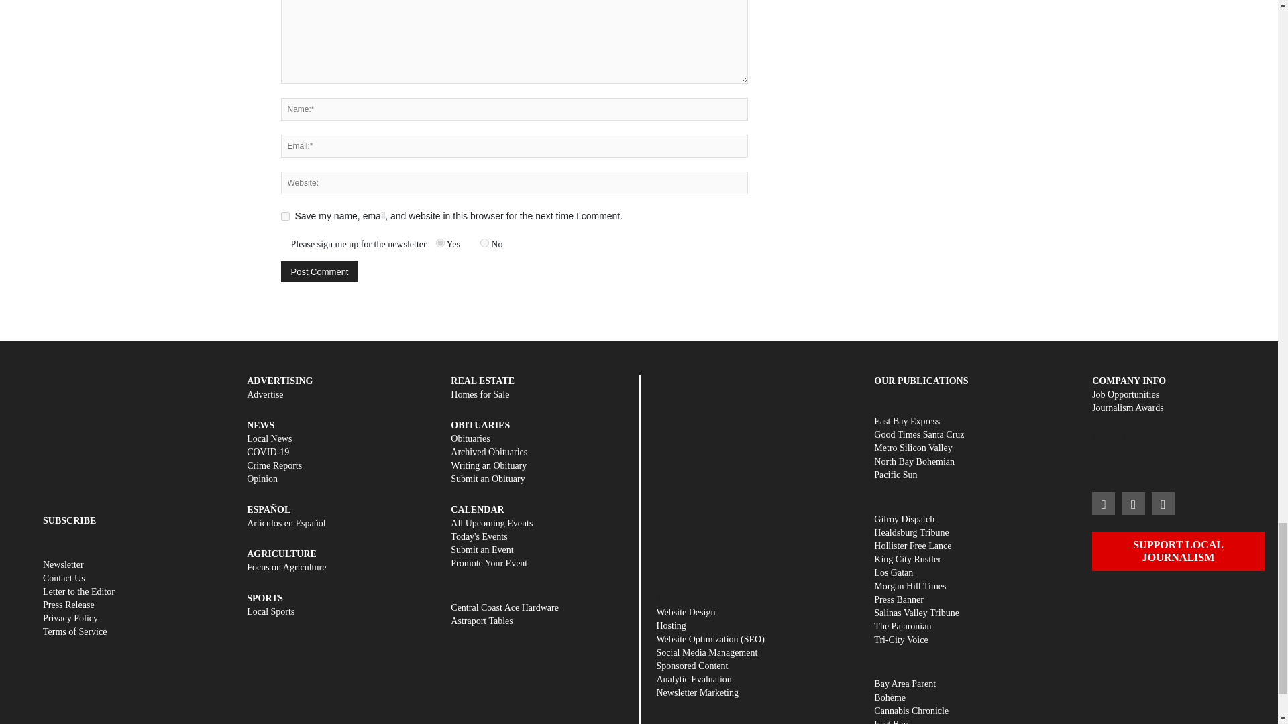 The width and height of the screenshot is (1288, 724). What do you see at coordinates (440, 243) in the screenshot?
I see `Yes` at bounding box center [440, 243].